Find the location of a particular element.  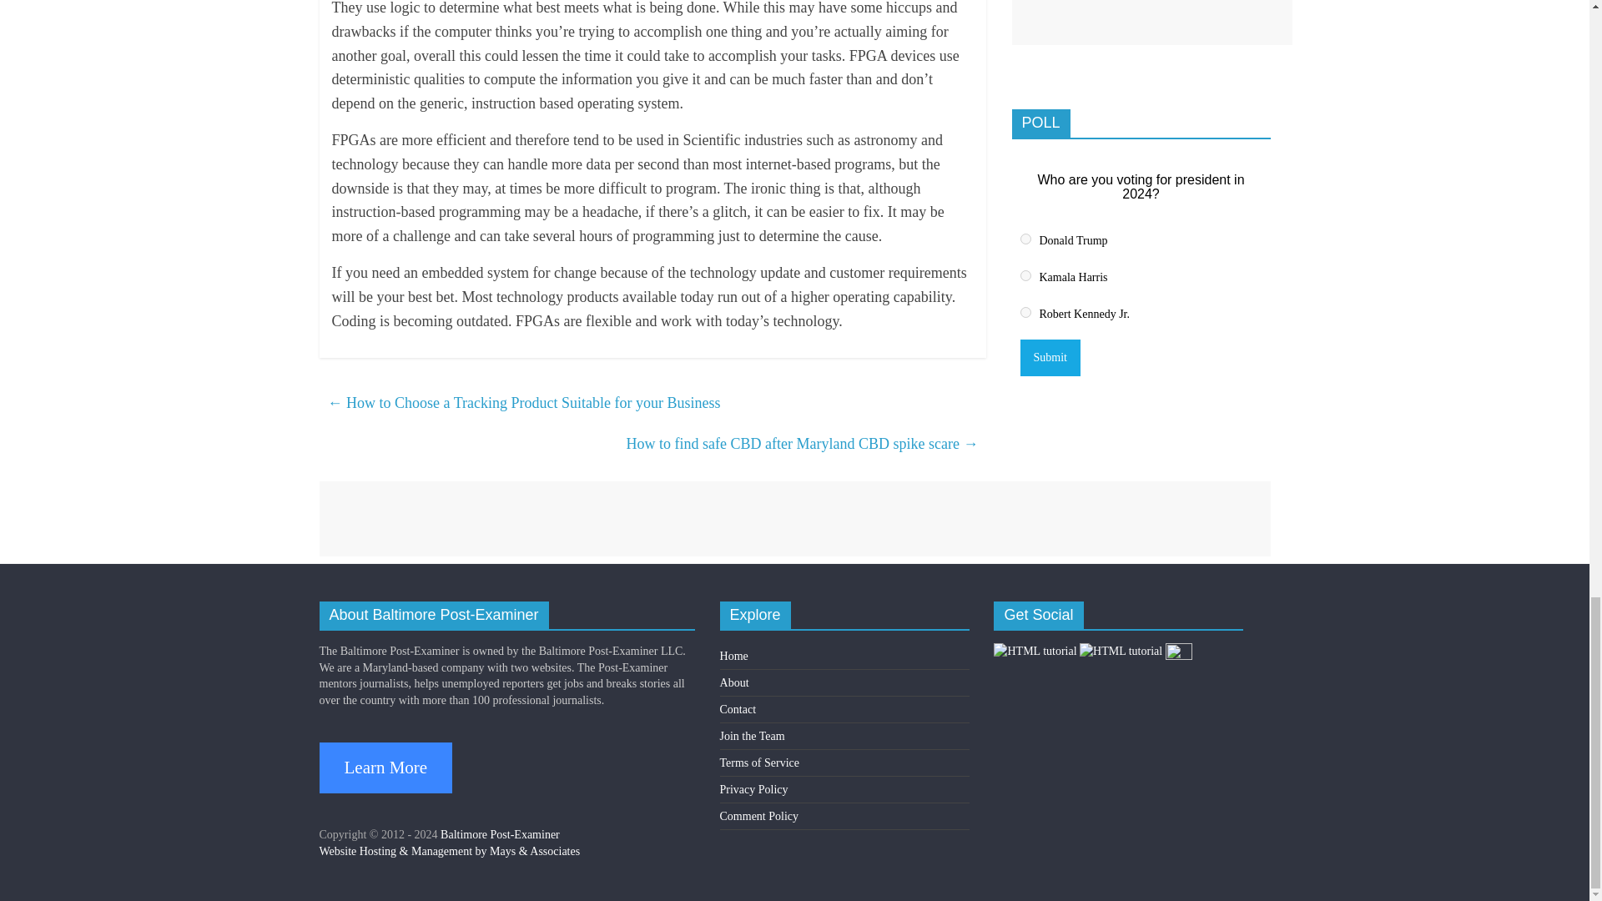

Baltimore Post-Examiner is located at coordinates (500, 834).